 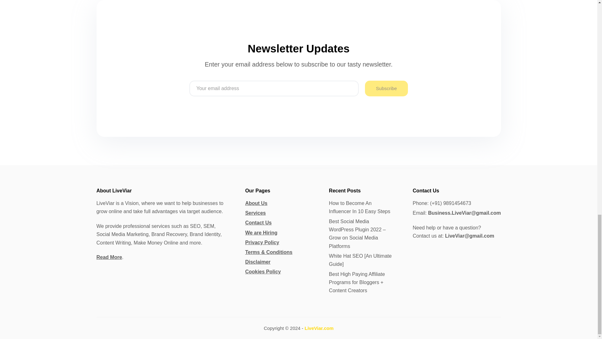 I want to click on Read More, so click(x=109, y=257).